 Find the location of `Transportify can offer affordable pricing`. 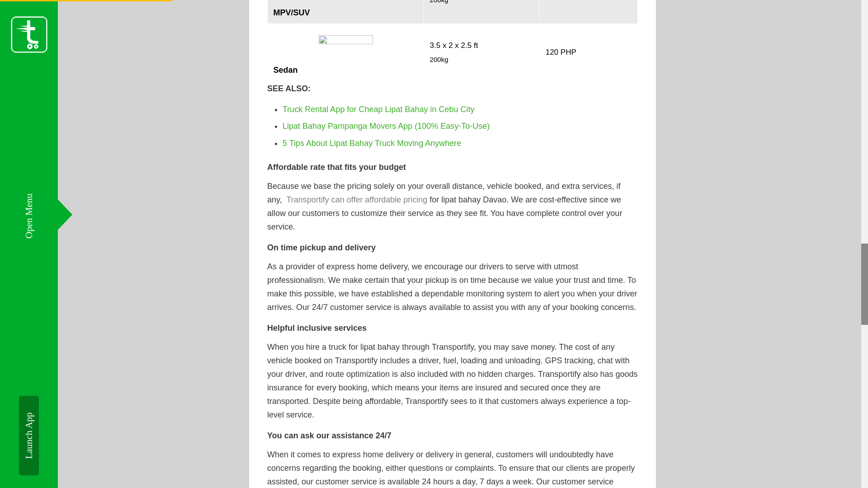

Transportify can offer affordable pricing is located at coordinates (356, 200).